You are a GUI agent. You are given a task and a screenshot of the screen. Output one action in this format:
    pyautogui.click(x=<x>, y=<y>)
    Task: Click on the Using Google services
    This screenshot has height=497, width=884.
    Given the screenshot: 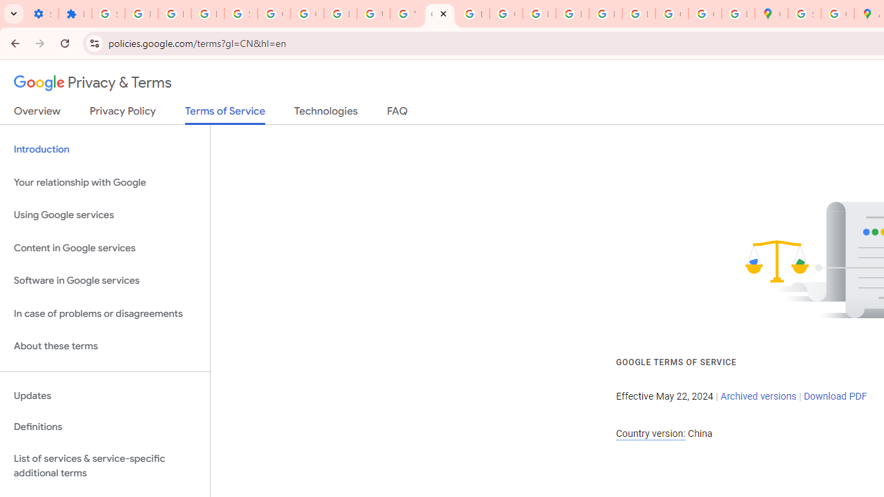 What is the action you would take?
    pyautogui.click(x=105, y=215)
    